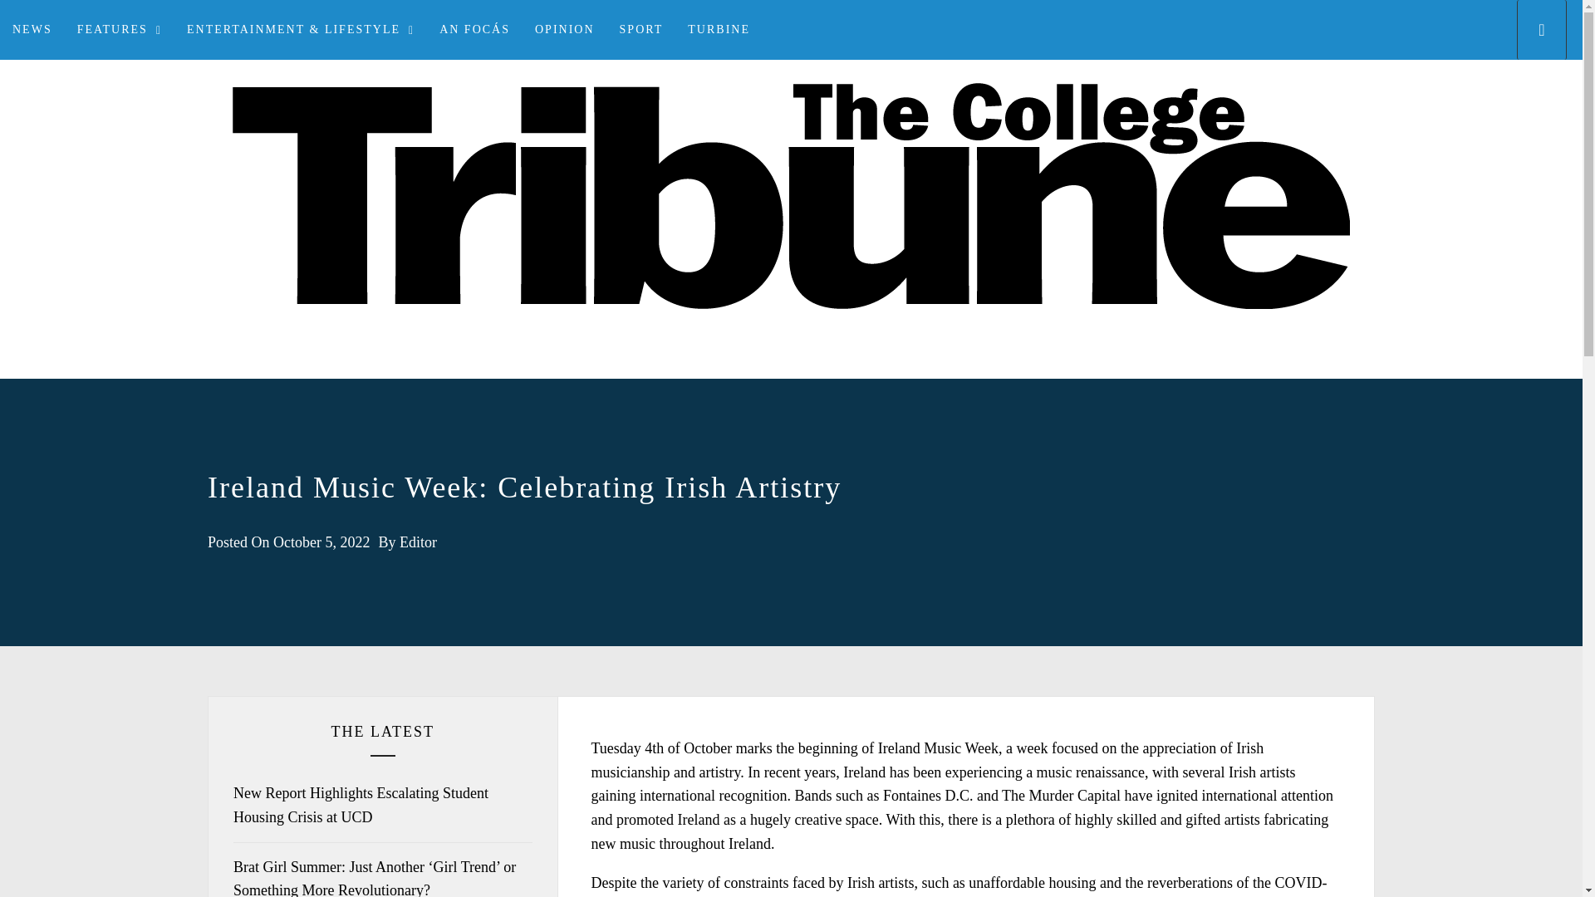 Image resolution: width=1595 pixels, height=897 pixels. I want to click on Ireland Music Week, so click(938, 748).